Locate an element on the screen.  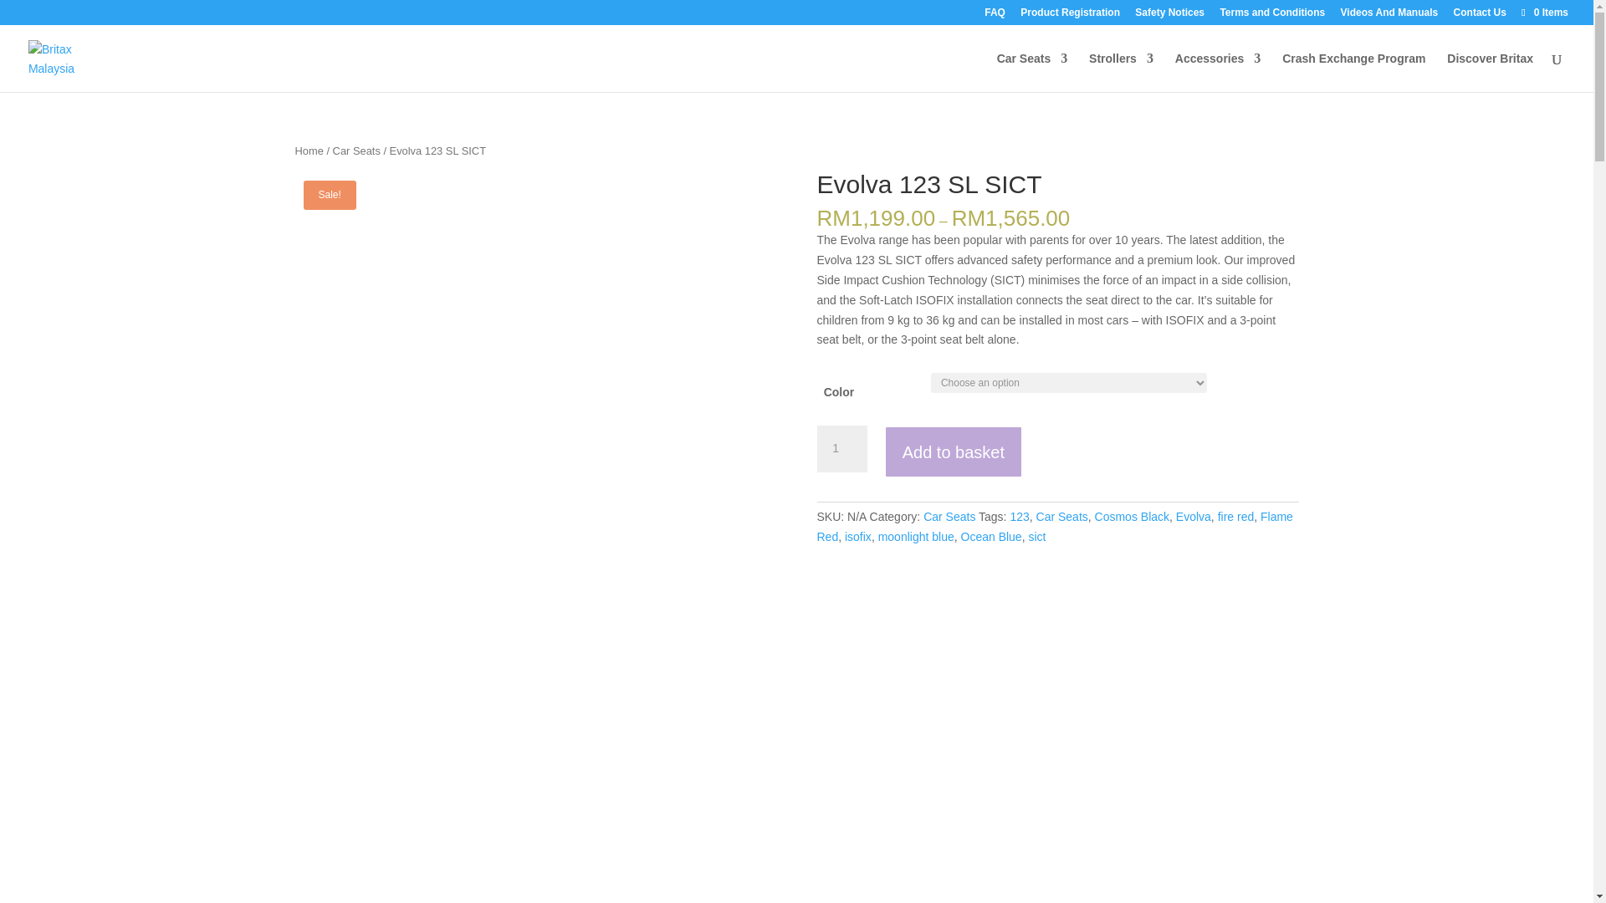
Car Seats is located at coordinates (1062, 517).